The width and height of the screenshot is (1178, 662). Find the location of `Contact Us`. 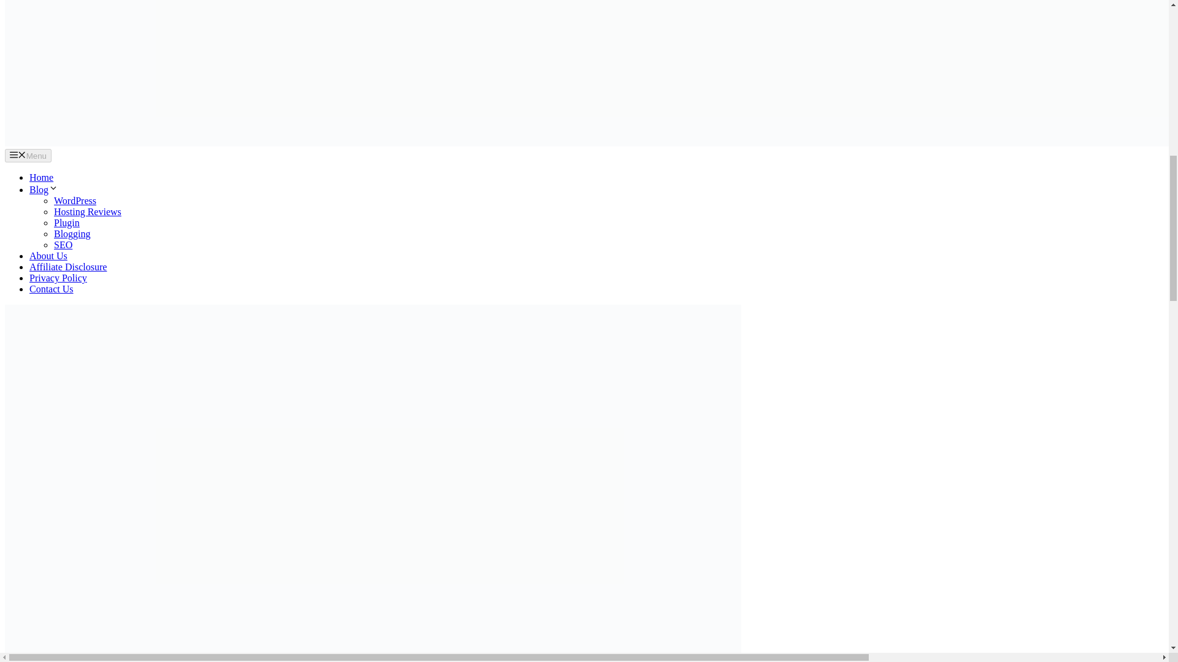

Contact Us is located at coordinates (52, 289).